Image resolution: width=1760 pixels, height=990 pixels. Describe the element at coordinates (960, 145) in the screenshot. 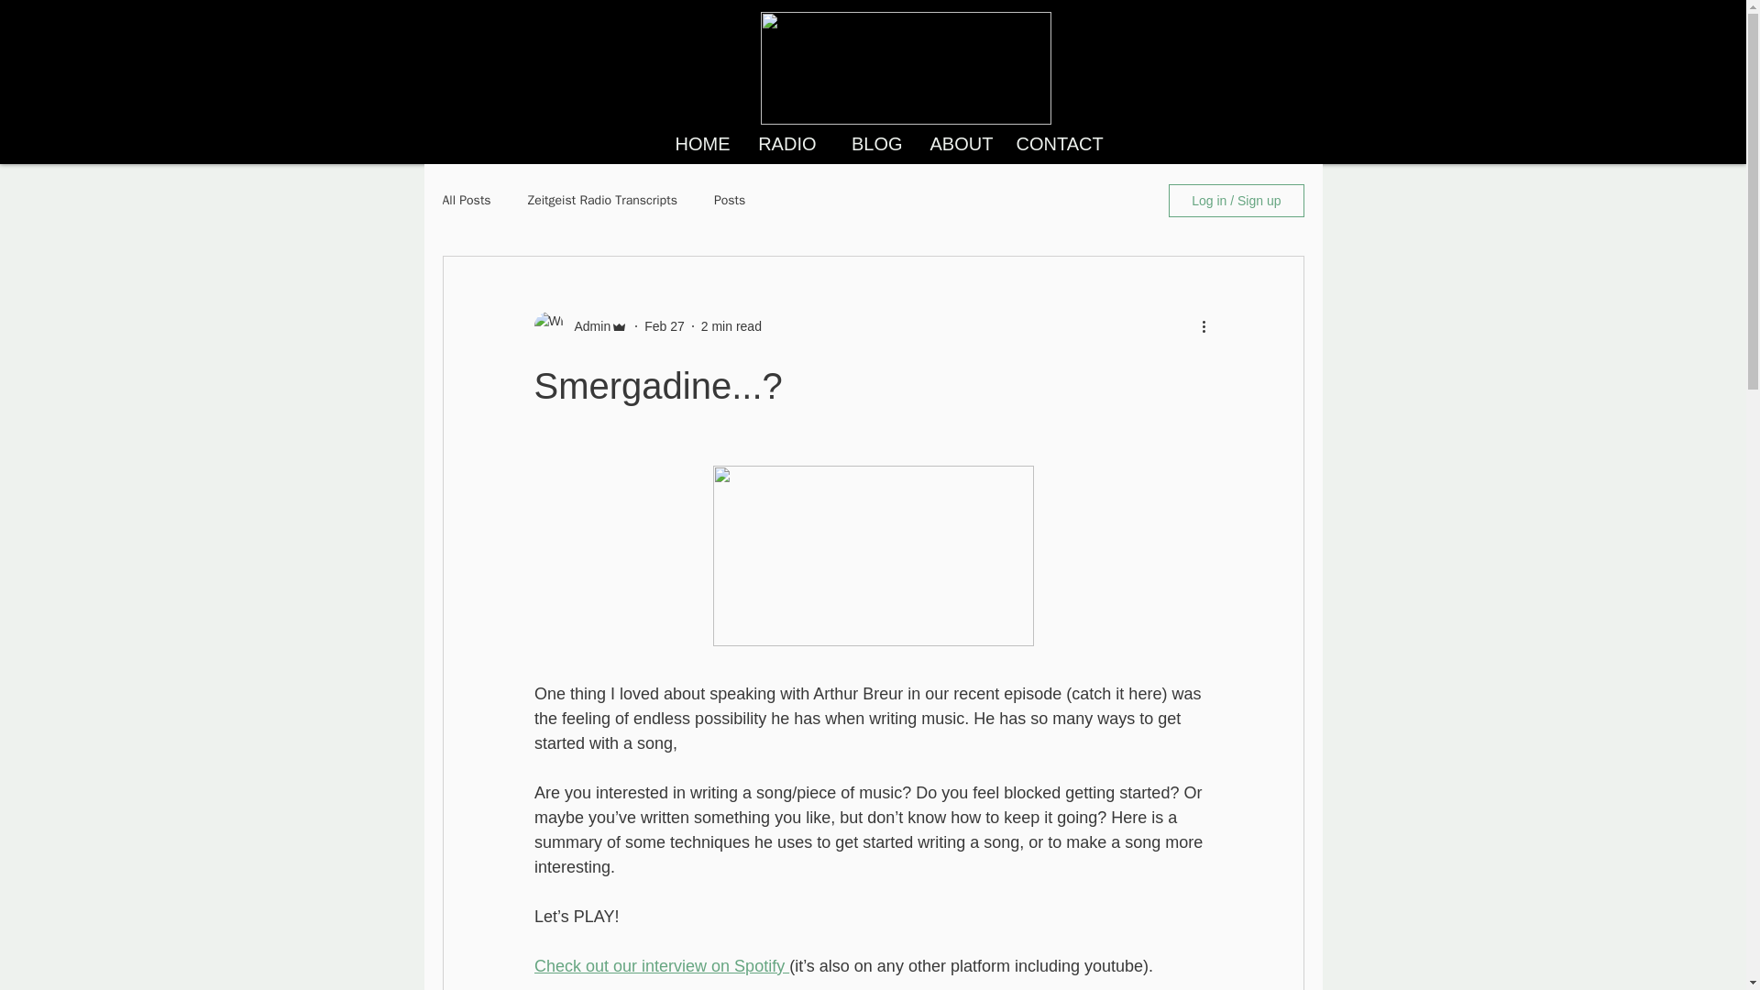

I see `ABOUT` at that location.